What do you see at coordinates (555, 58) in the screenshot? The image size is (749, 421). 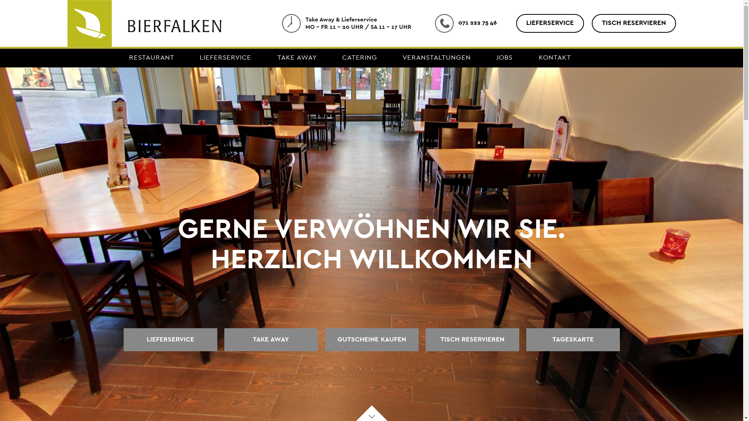 I see `KONTAKT` at bounding box center [555, 58].